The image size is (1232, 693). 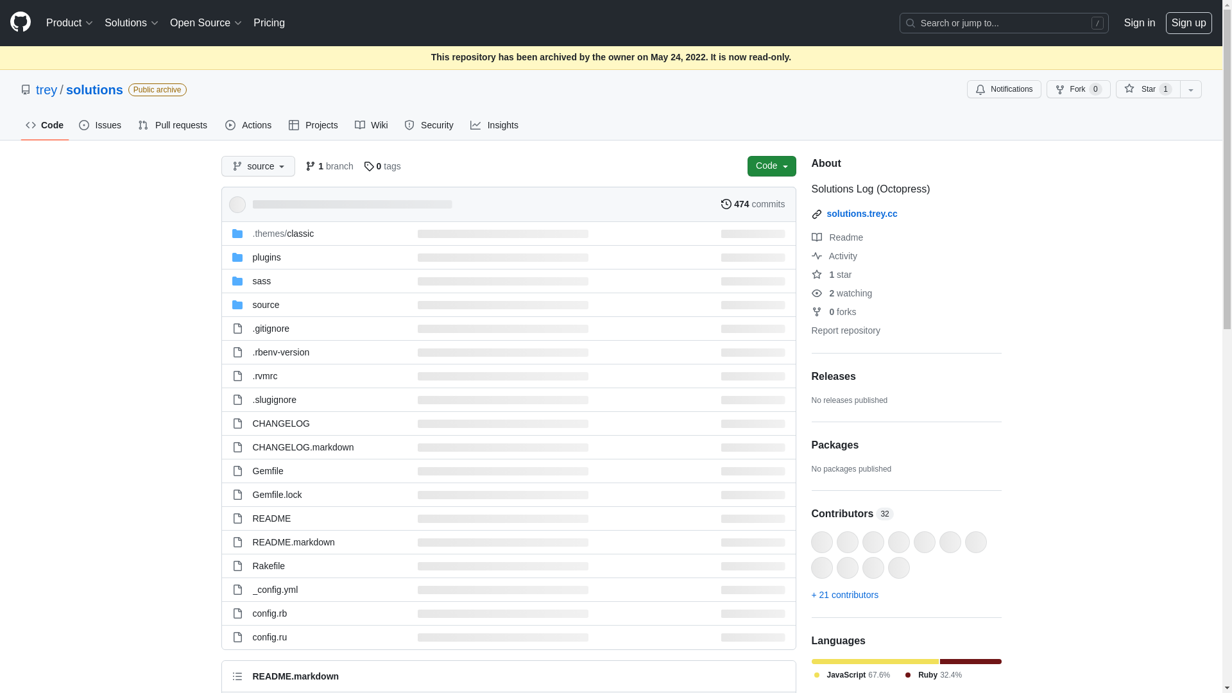 What do you see at coordinates (71, 23) in the screenshot?
I see `Product` at bounding box center [71, 23].